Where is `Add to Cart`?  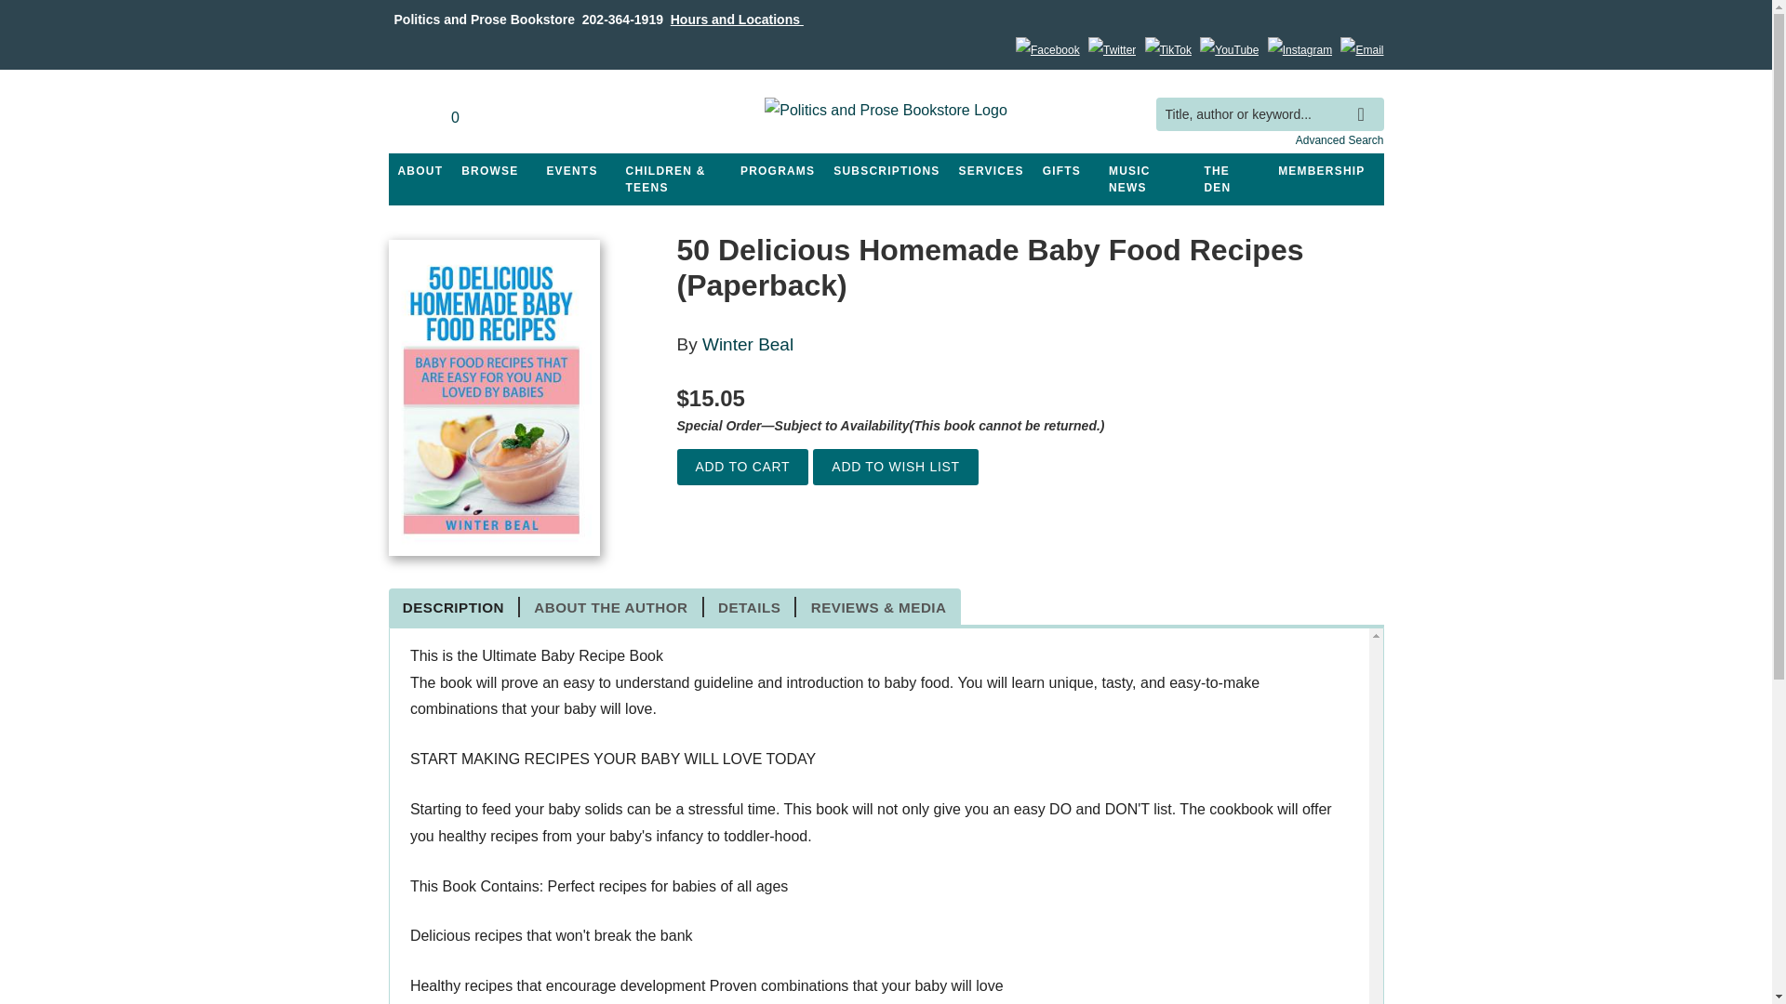
Add to Cart is located at coordinates (742, 467).